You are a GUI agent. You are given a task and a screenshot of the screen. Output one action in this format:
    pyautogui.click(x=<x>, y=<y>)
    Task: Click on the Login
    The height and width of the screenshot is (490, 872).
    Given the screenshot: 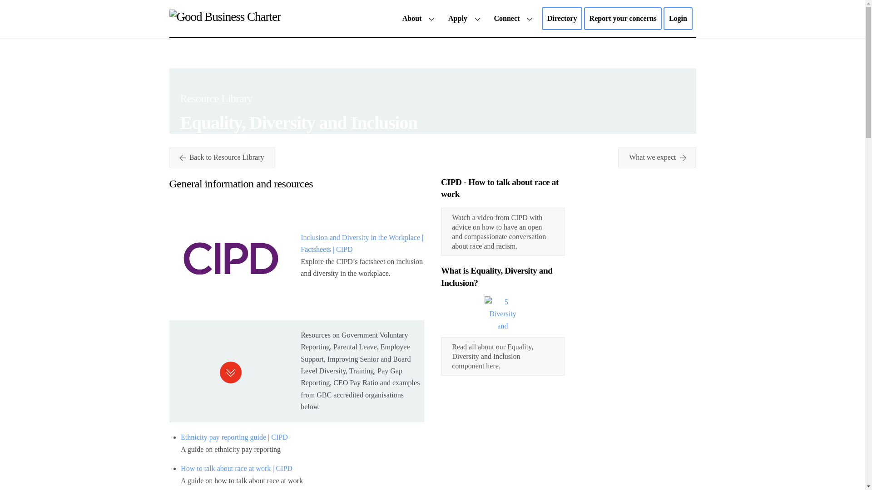 What is the action you would take?
    pyautogui.click(x=562, y=18)
    